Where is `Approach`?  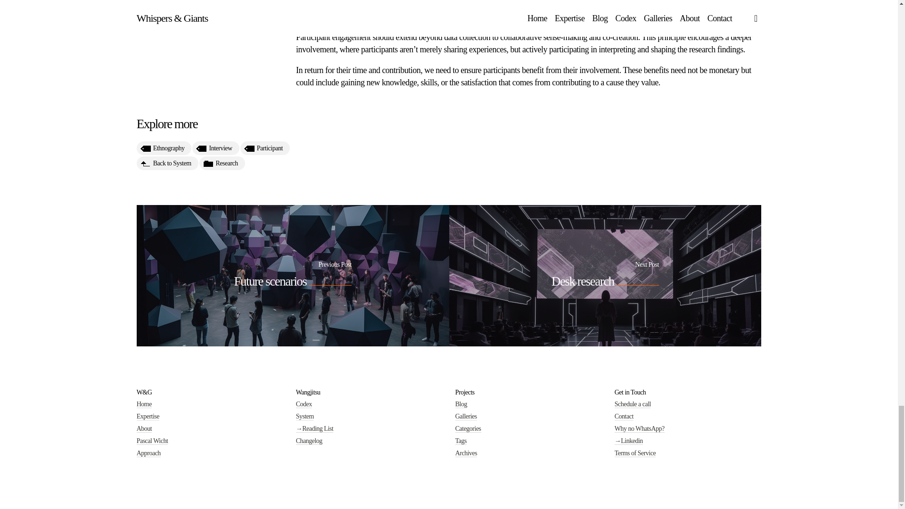
Approach is located at coordinates (148, 453).